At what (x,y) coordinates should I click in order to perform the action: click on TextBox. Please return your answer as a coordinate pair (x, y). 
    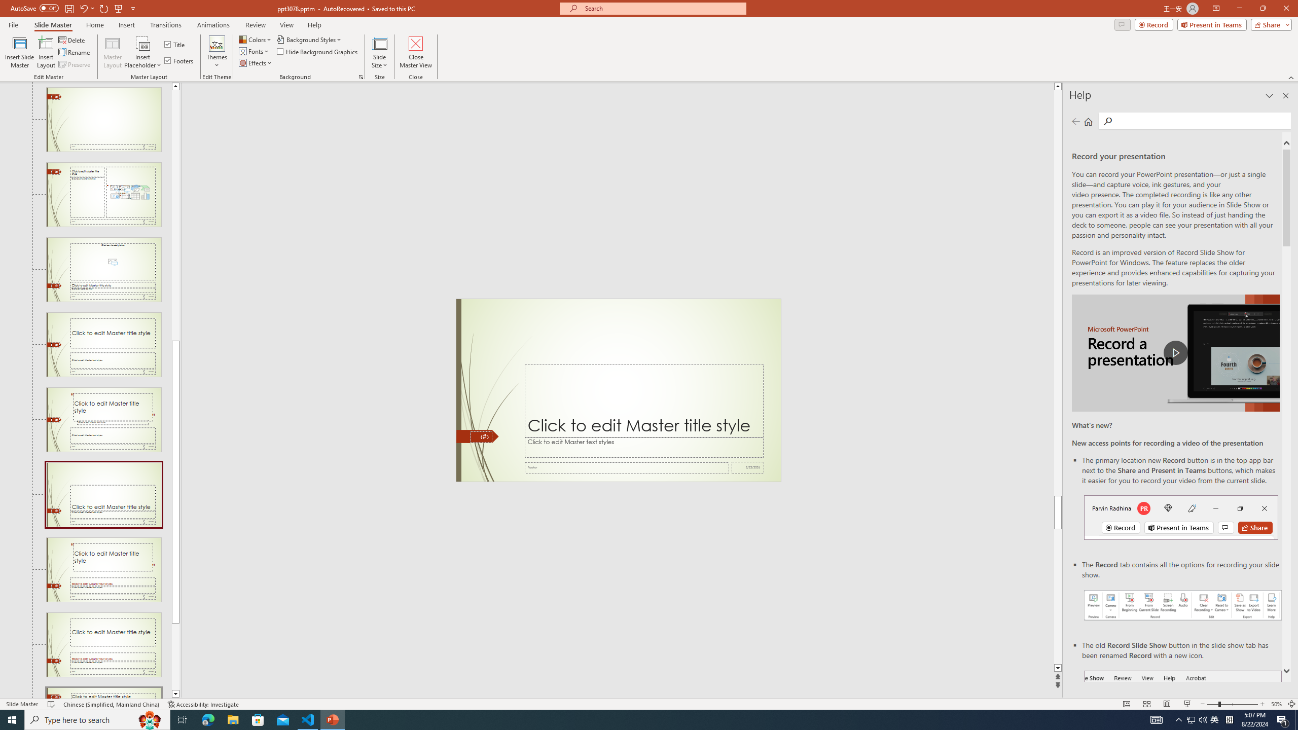
    Looking at the image, I should click on (644, 447).